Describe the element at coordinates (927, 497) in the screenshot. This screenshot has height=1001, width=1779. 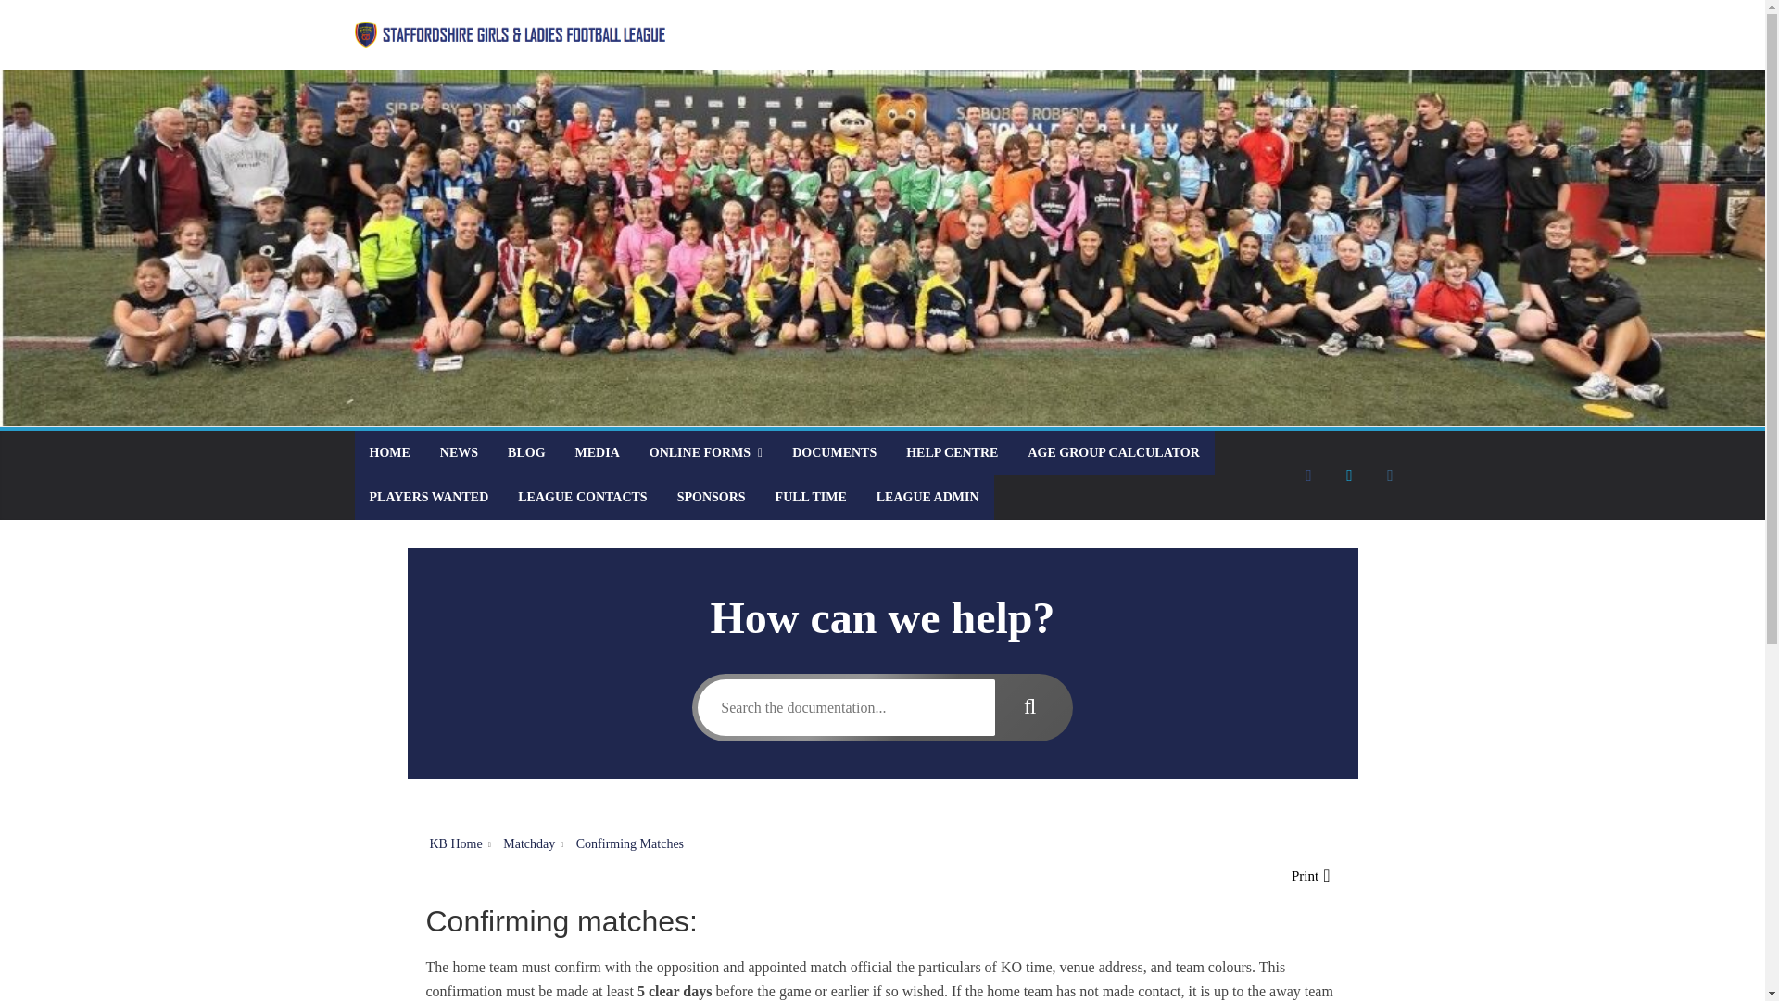
I see `LEAGUE ADMIN` at that location.